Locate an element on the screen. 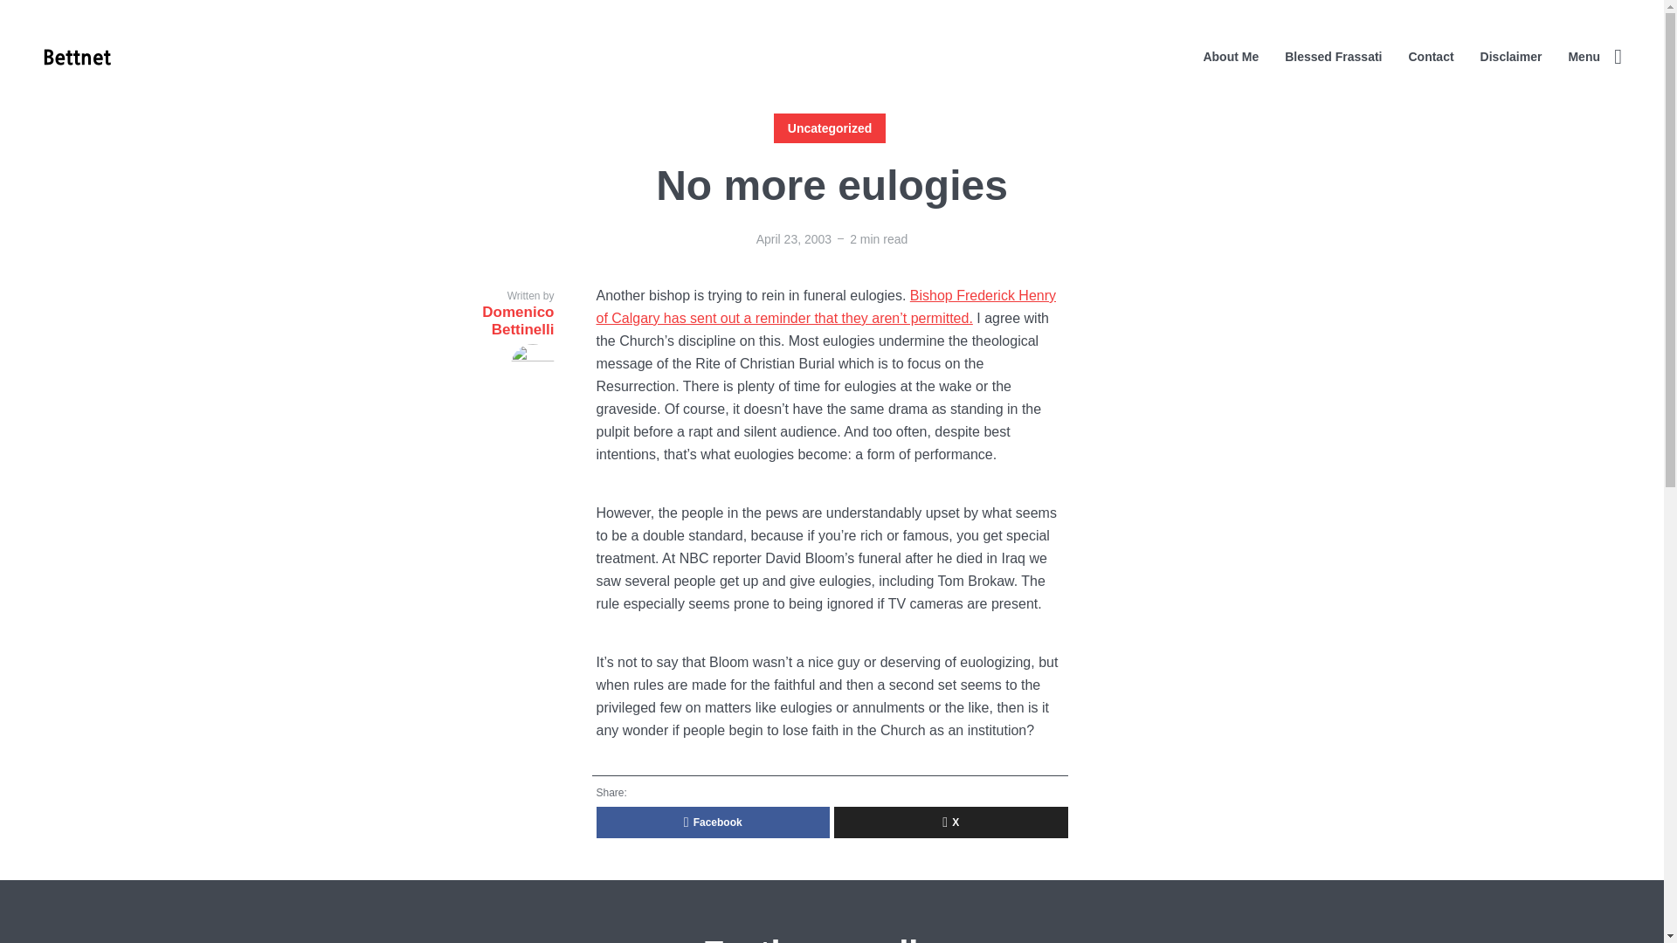 The height and width of the screenshot is (943, 1677). Facebook is located at coordinates (713, 823).